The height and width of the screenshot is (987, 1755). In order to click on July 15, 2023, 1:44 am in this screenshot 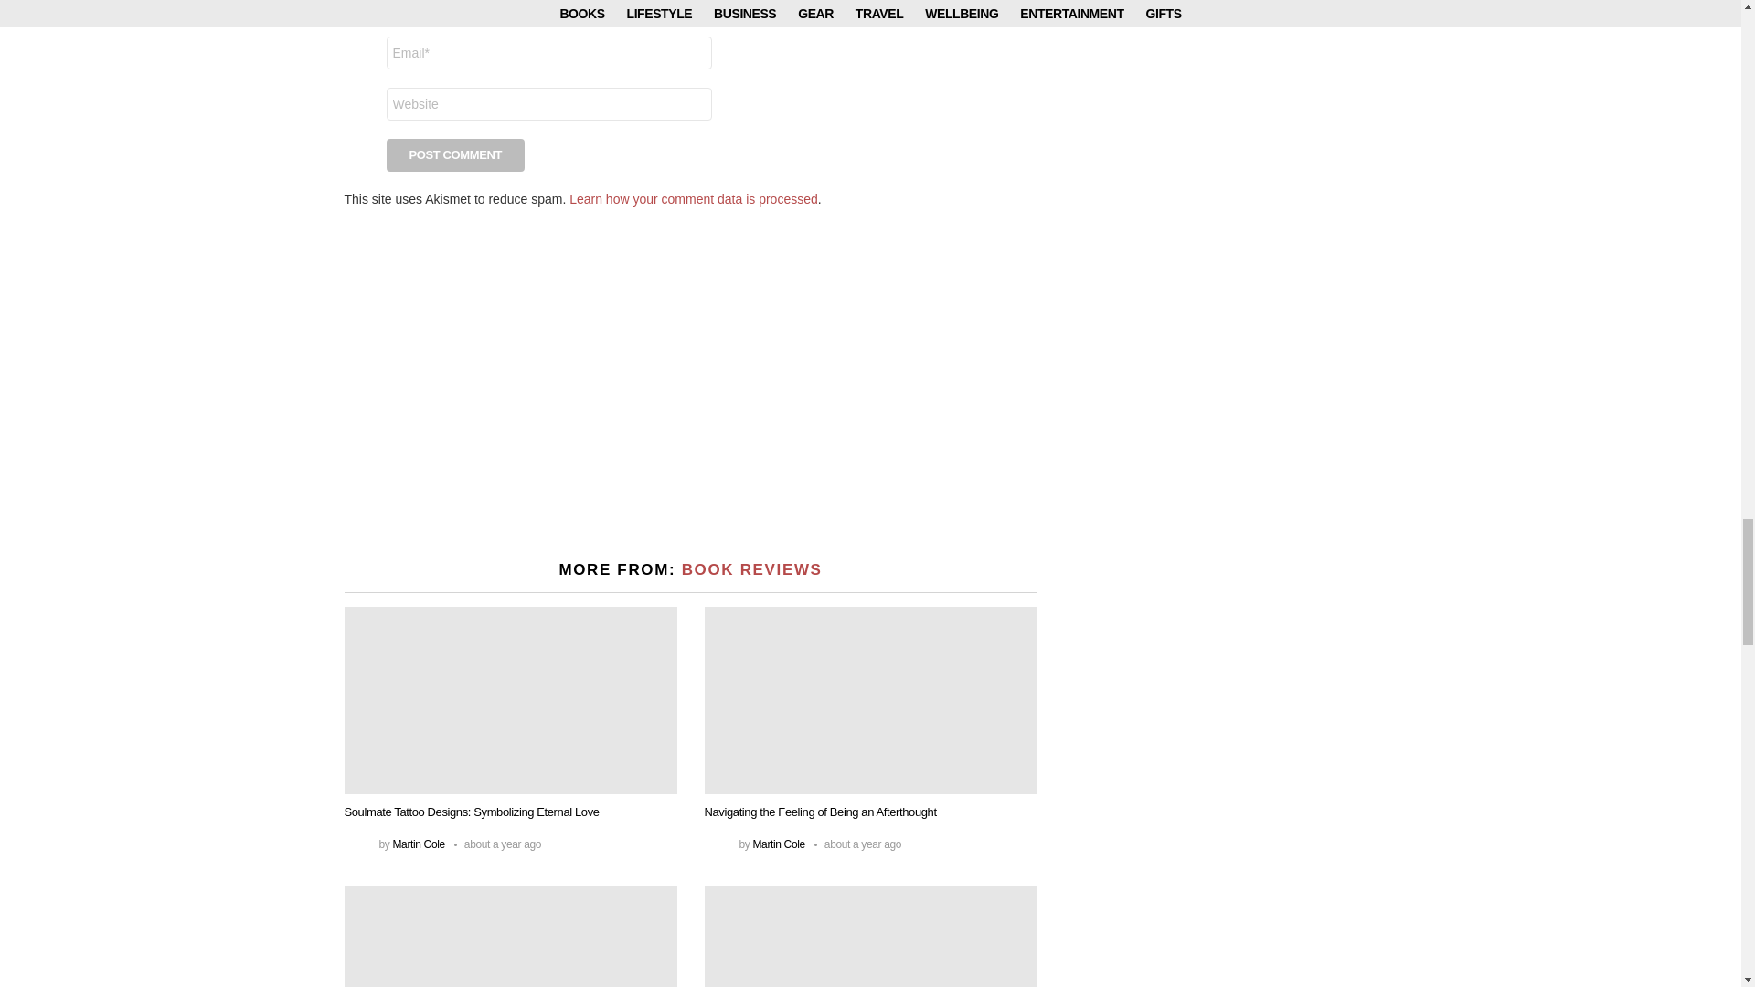, I will do `click(857, 844)`.